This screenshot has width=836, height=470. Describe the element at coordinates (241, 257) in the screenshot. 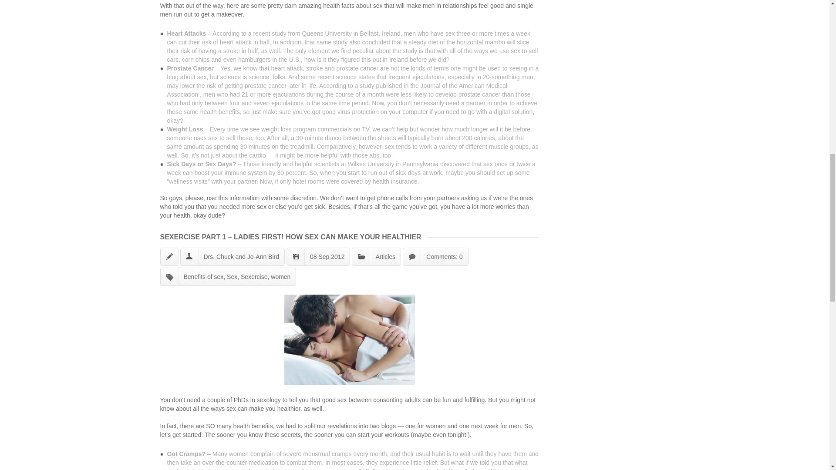

I see `Posts by Drs. Chuck and Jo-Ann Bird` at that location.